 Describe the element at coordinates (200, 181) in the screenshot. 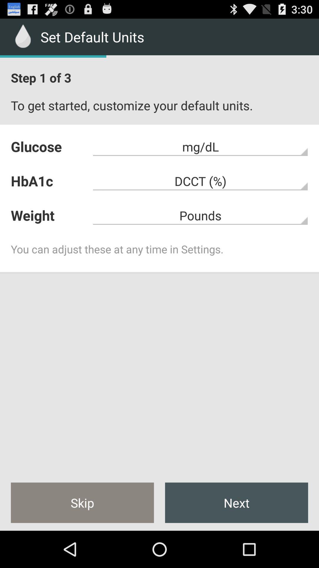

I see `jump until the dcct (%)` at that location.